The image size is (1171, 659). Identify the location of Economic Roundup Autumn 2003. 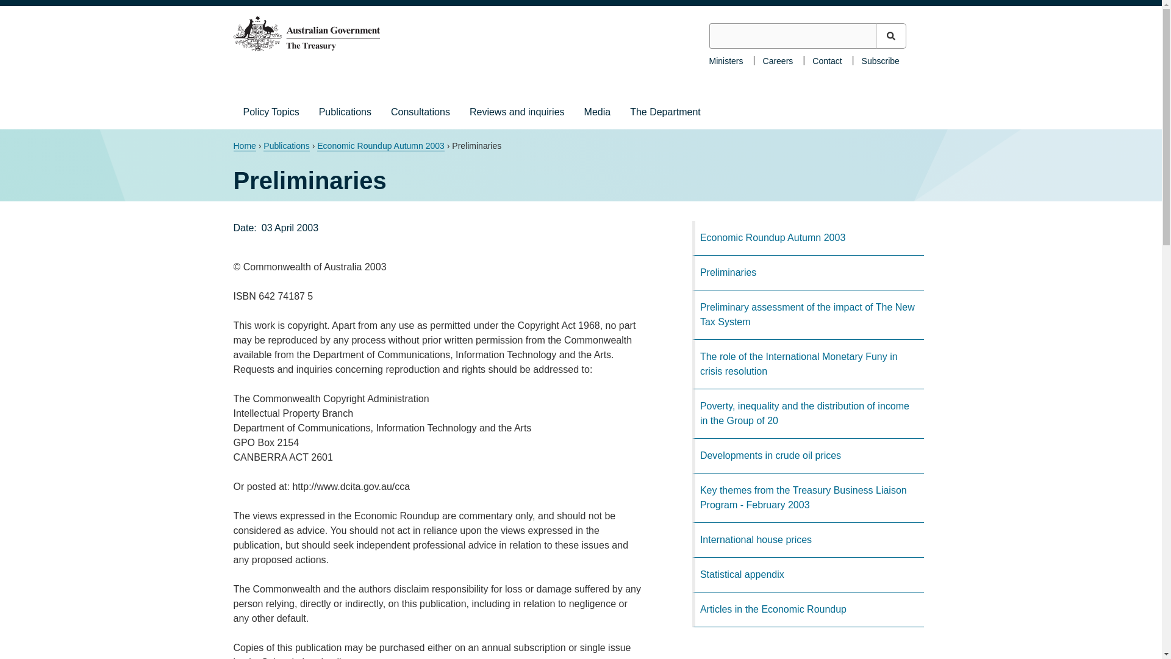
(808, 238).